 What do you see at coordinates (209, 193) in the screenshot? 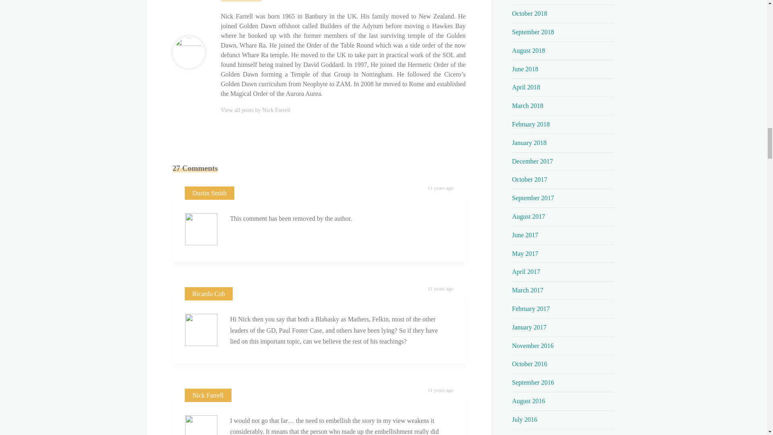
I see `Dustin Smith` at bounding box center [209, 193].